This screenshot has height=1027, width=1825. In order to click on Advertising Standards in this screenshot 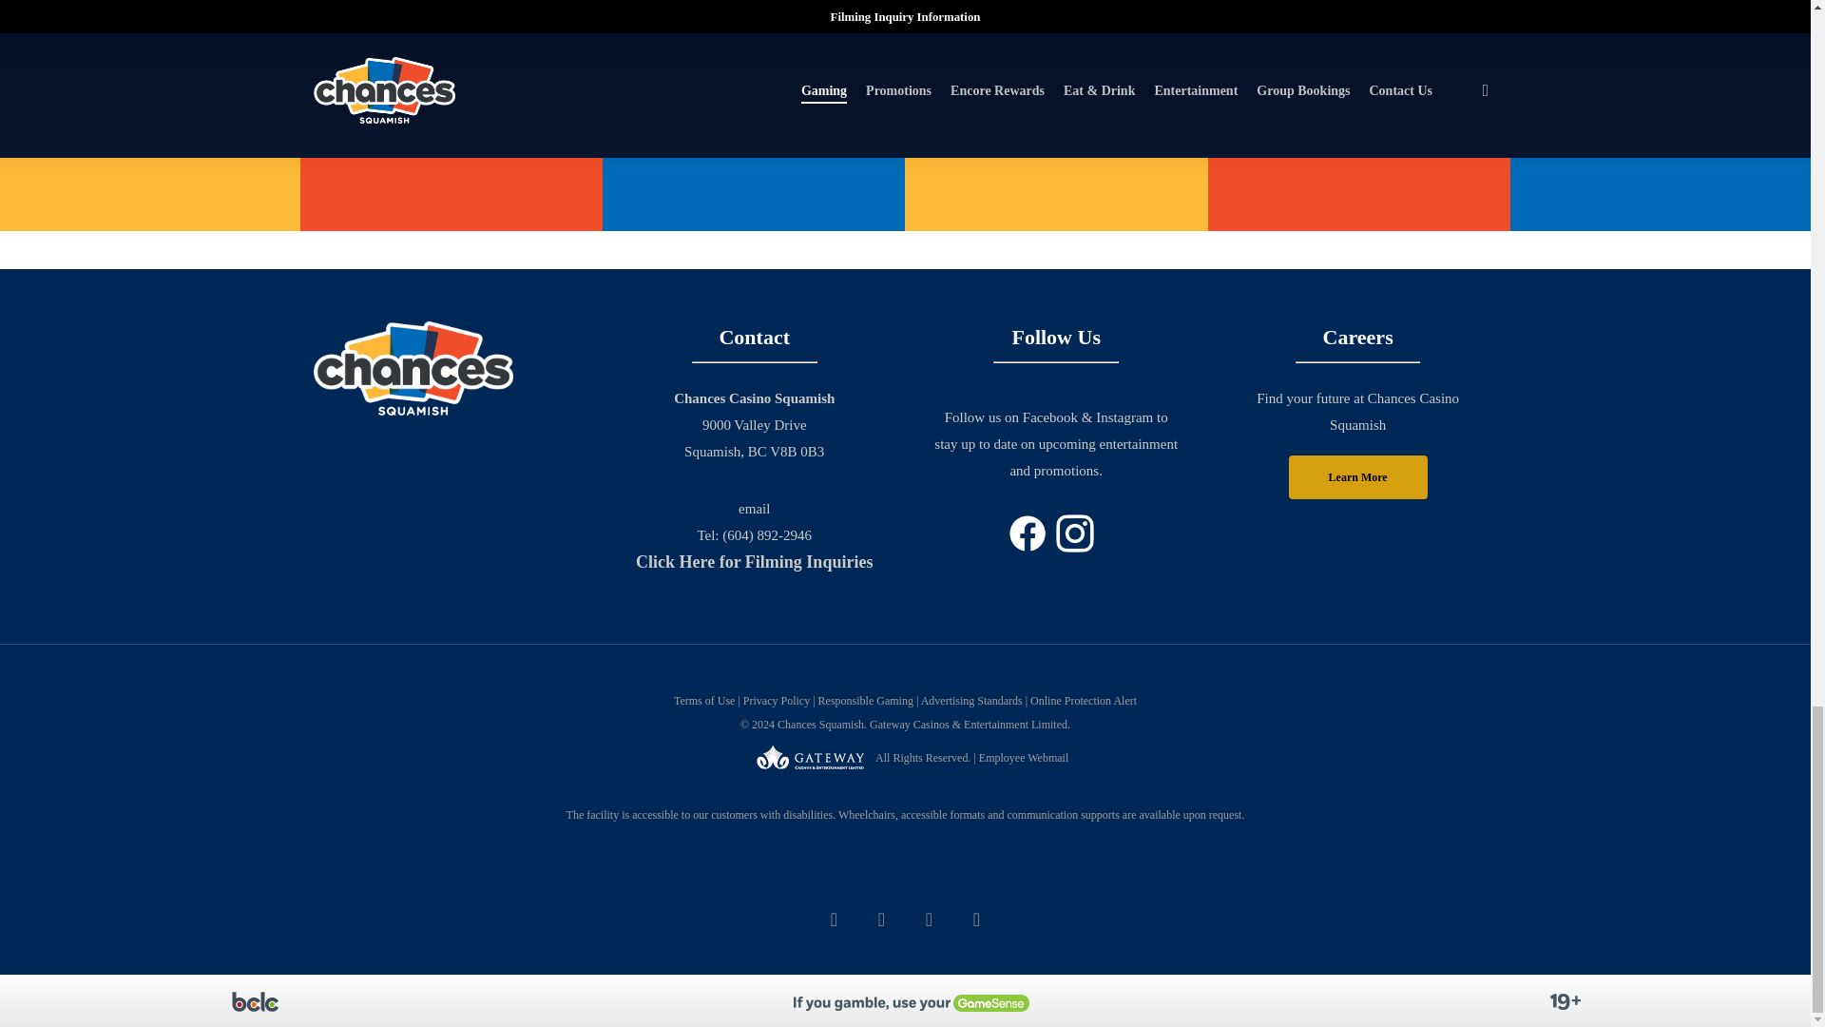, I will do `click(971, 701)`.